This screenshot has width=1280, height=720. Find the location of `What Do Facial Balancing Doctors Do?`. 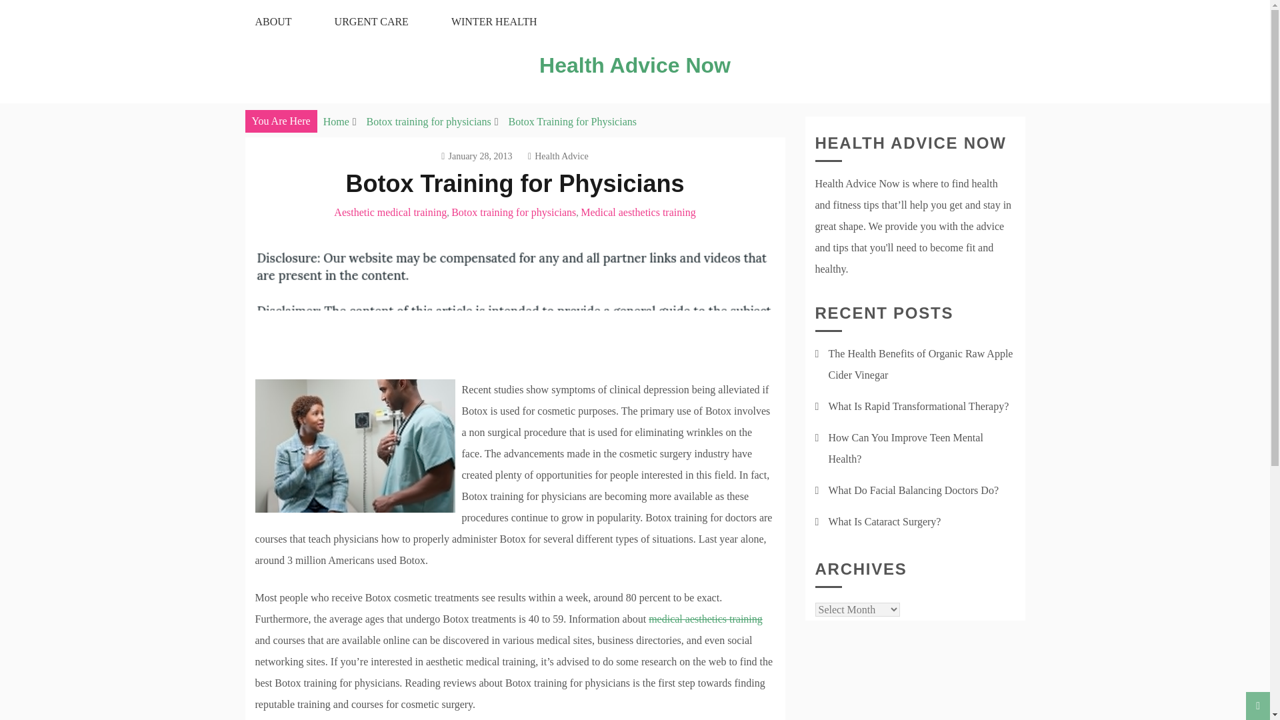

What Do Facial Balancing Doctors Do? is located at coordinates (913, 490).